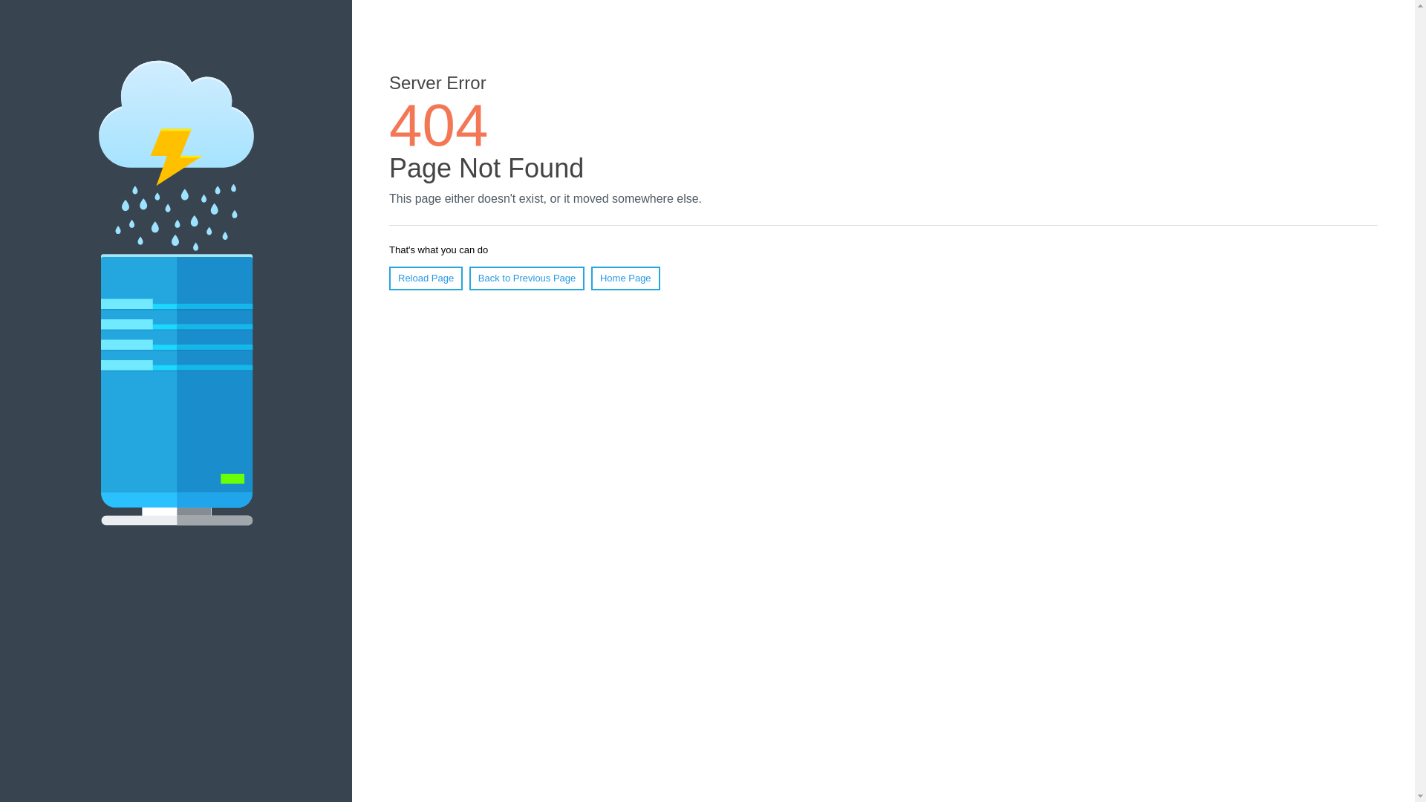  What do you see at coordinates (527, 278) in the screenshot?
I see `Back to Previous Page` at bounding box center [527, 278].